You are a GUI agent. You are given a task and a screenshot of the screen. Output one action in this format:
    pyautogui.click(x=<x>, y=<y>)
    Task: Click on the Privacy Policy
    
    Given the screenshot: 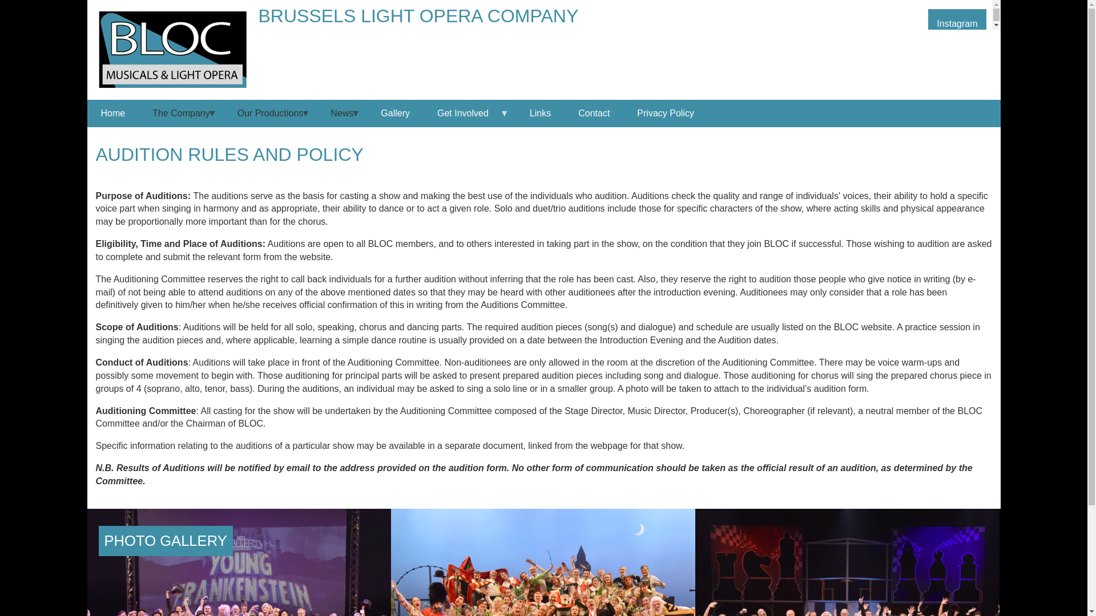 What is the action you would take?
    pyautogui.click(x=666, y=113)
    